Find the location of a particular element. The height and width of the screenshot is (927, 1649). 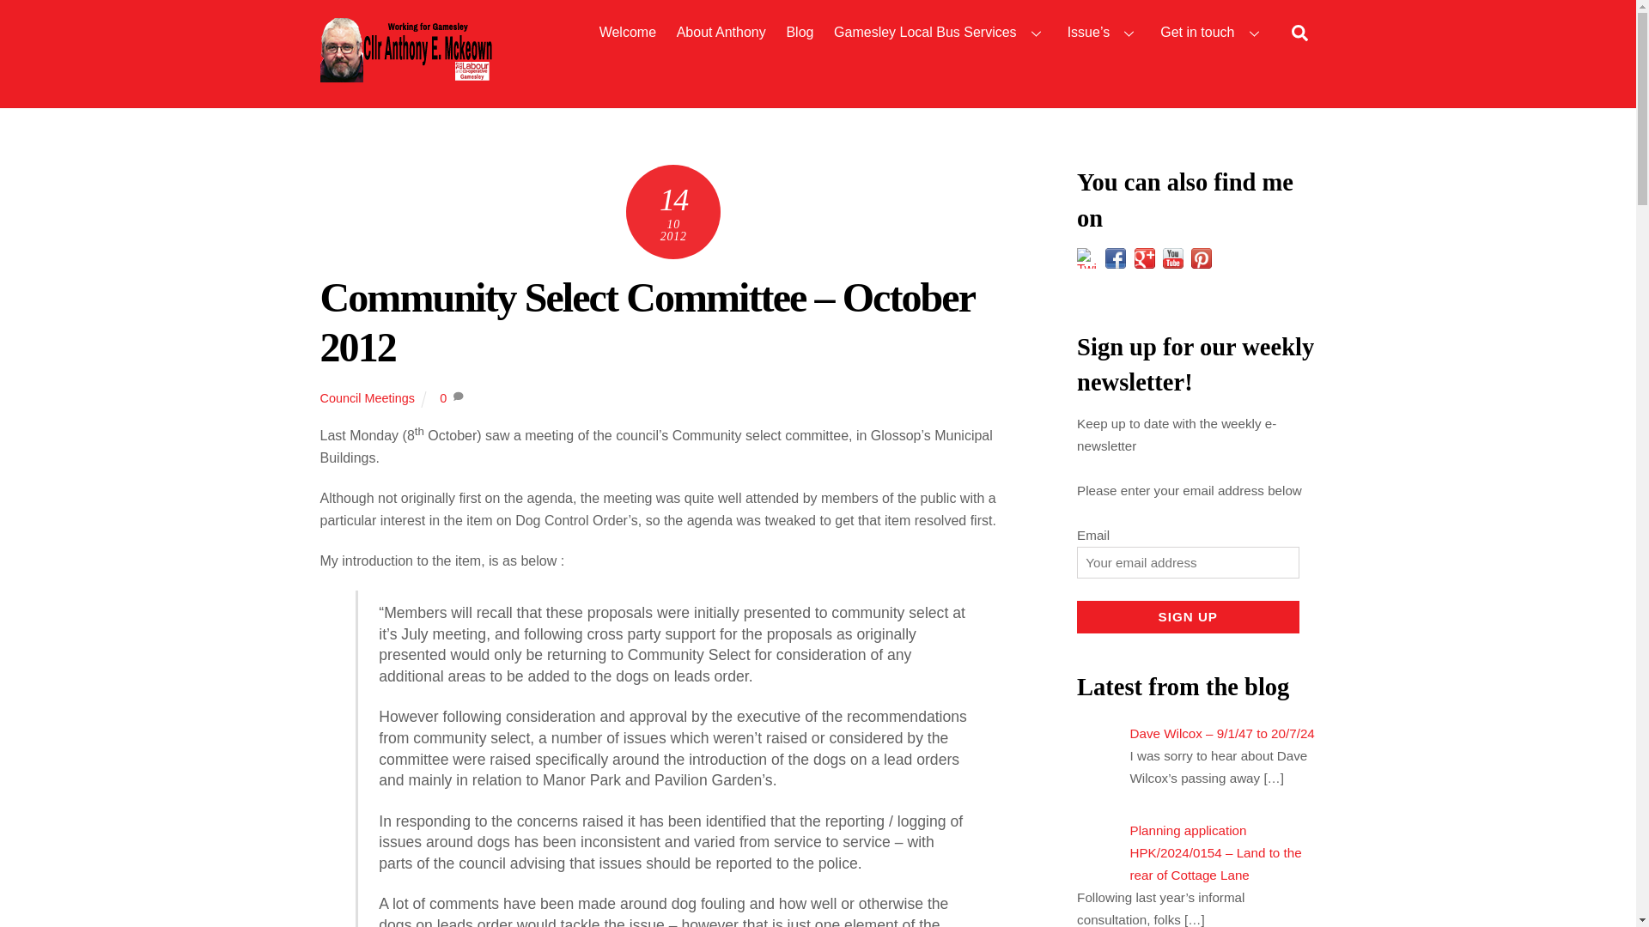

Search is located at coordinates (1299, 32).